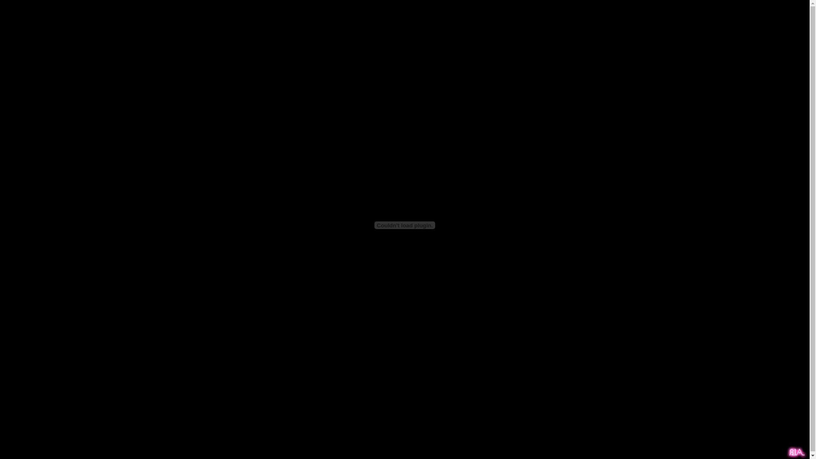 The width and height of the screenshot is (816, 459). What do you see at coordinates (405, 225) in the screenshot?
I see `Adobe Flash Player` at bounding box center [405, 225].